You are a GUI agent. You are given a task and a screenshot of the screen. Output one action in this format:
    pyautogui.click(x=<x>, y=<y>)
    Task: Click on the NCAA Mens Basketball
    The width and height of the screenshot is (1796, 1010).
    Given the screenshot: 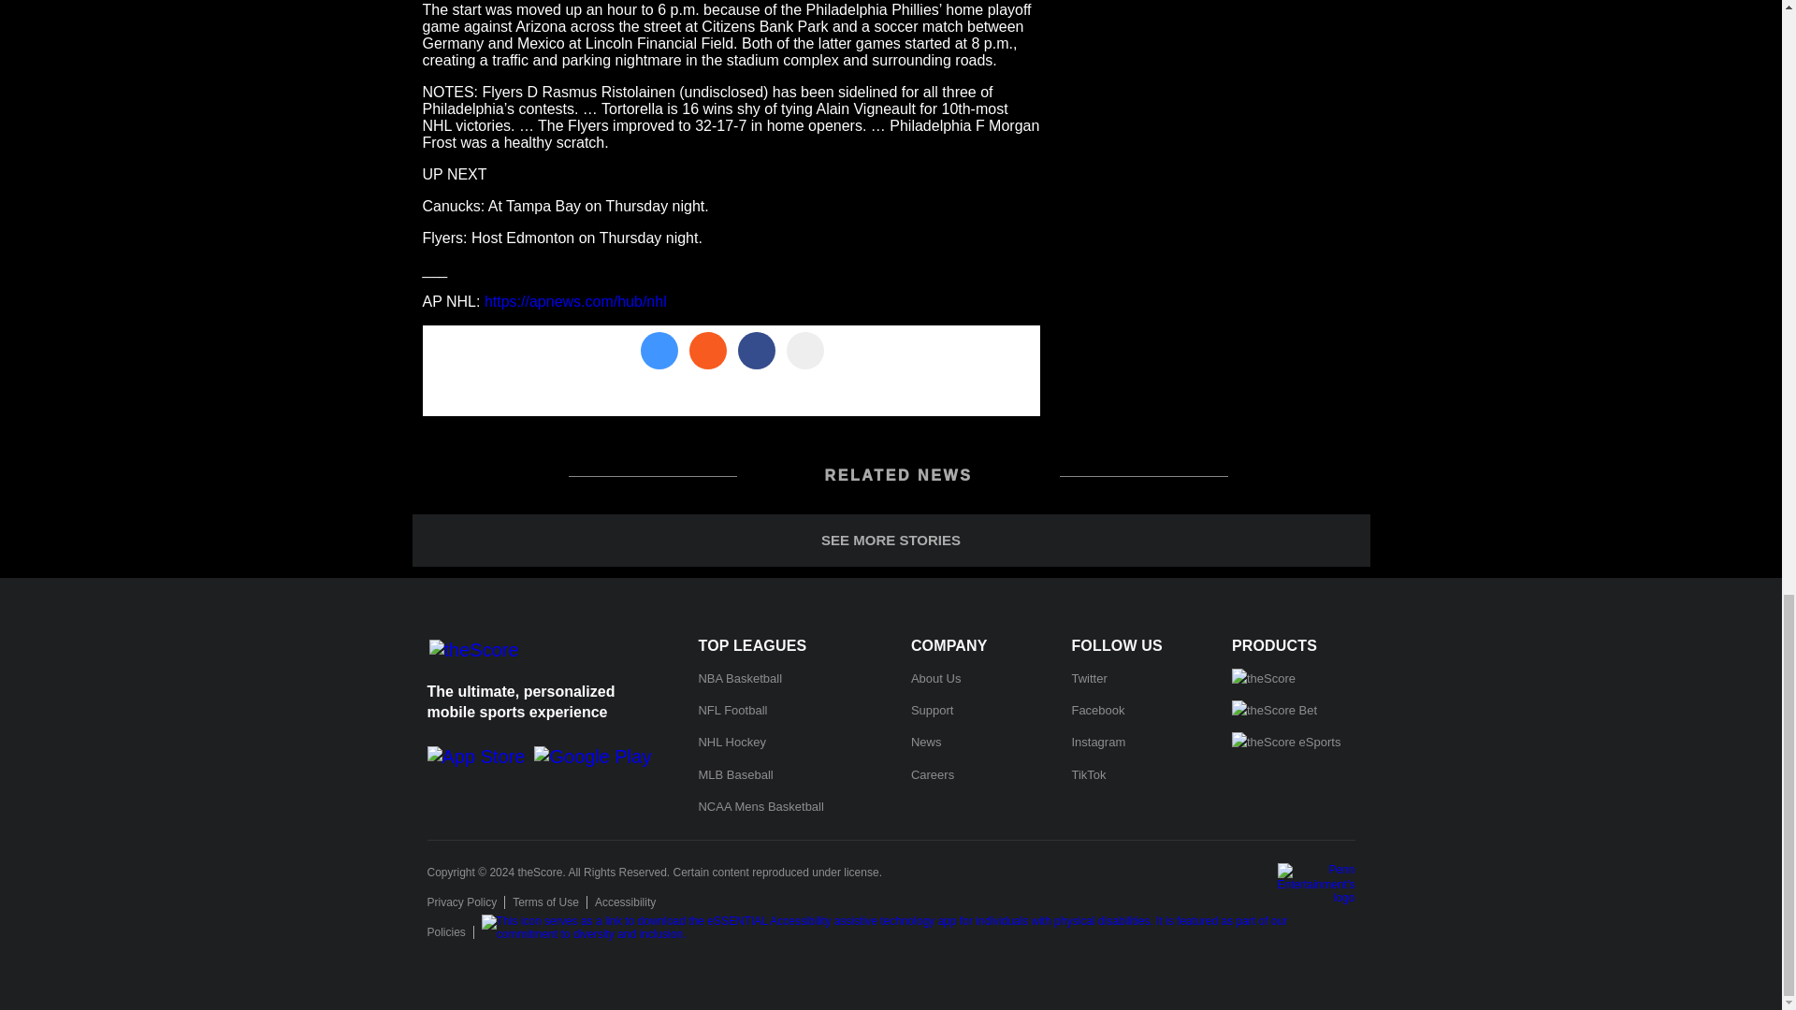 What is the action you would take?
    pyautogui.click(x=760, y=806)
    